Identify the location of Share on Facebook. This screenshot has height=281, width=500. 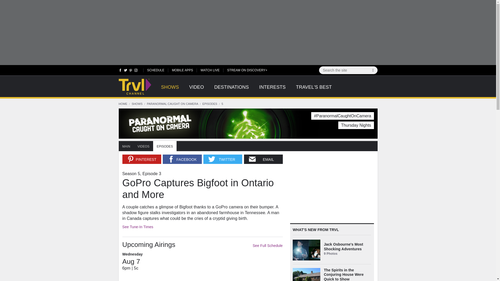
(182, 159).